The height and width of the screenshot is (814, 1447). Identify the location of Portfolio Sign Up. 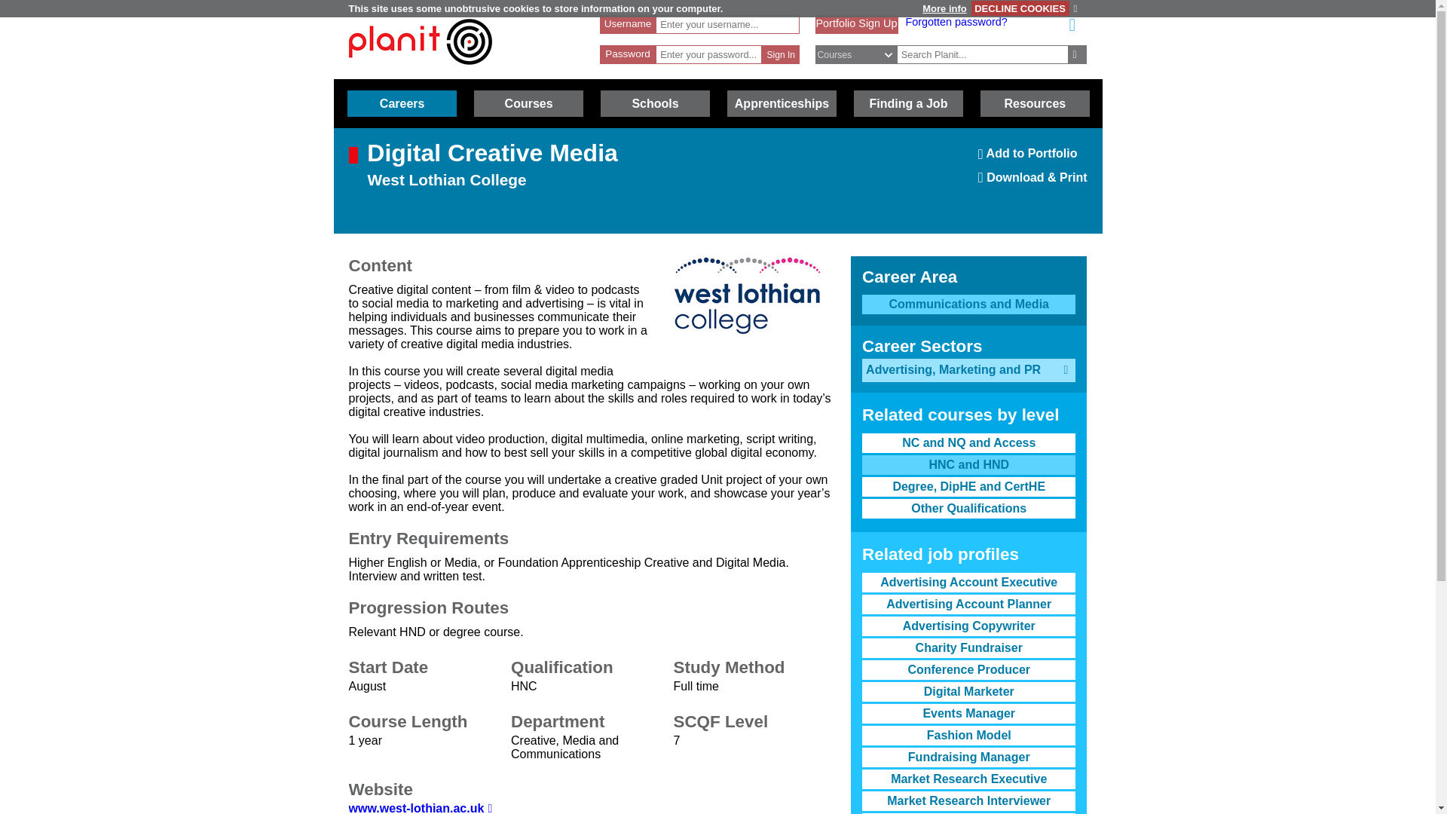
(856, 23).